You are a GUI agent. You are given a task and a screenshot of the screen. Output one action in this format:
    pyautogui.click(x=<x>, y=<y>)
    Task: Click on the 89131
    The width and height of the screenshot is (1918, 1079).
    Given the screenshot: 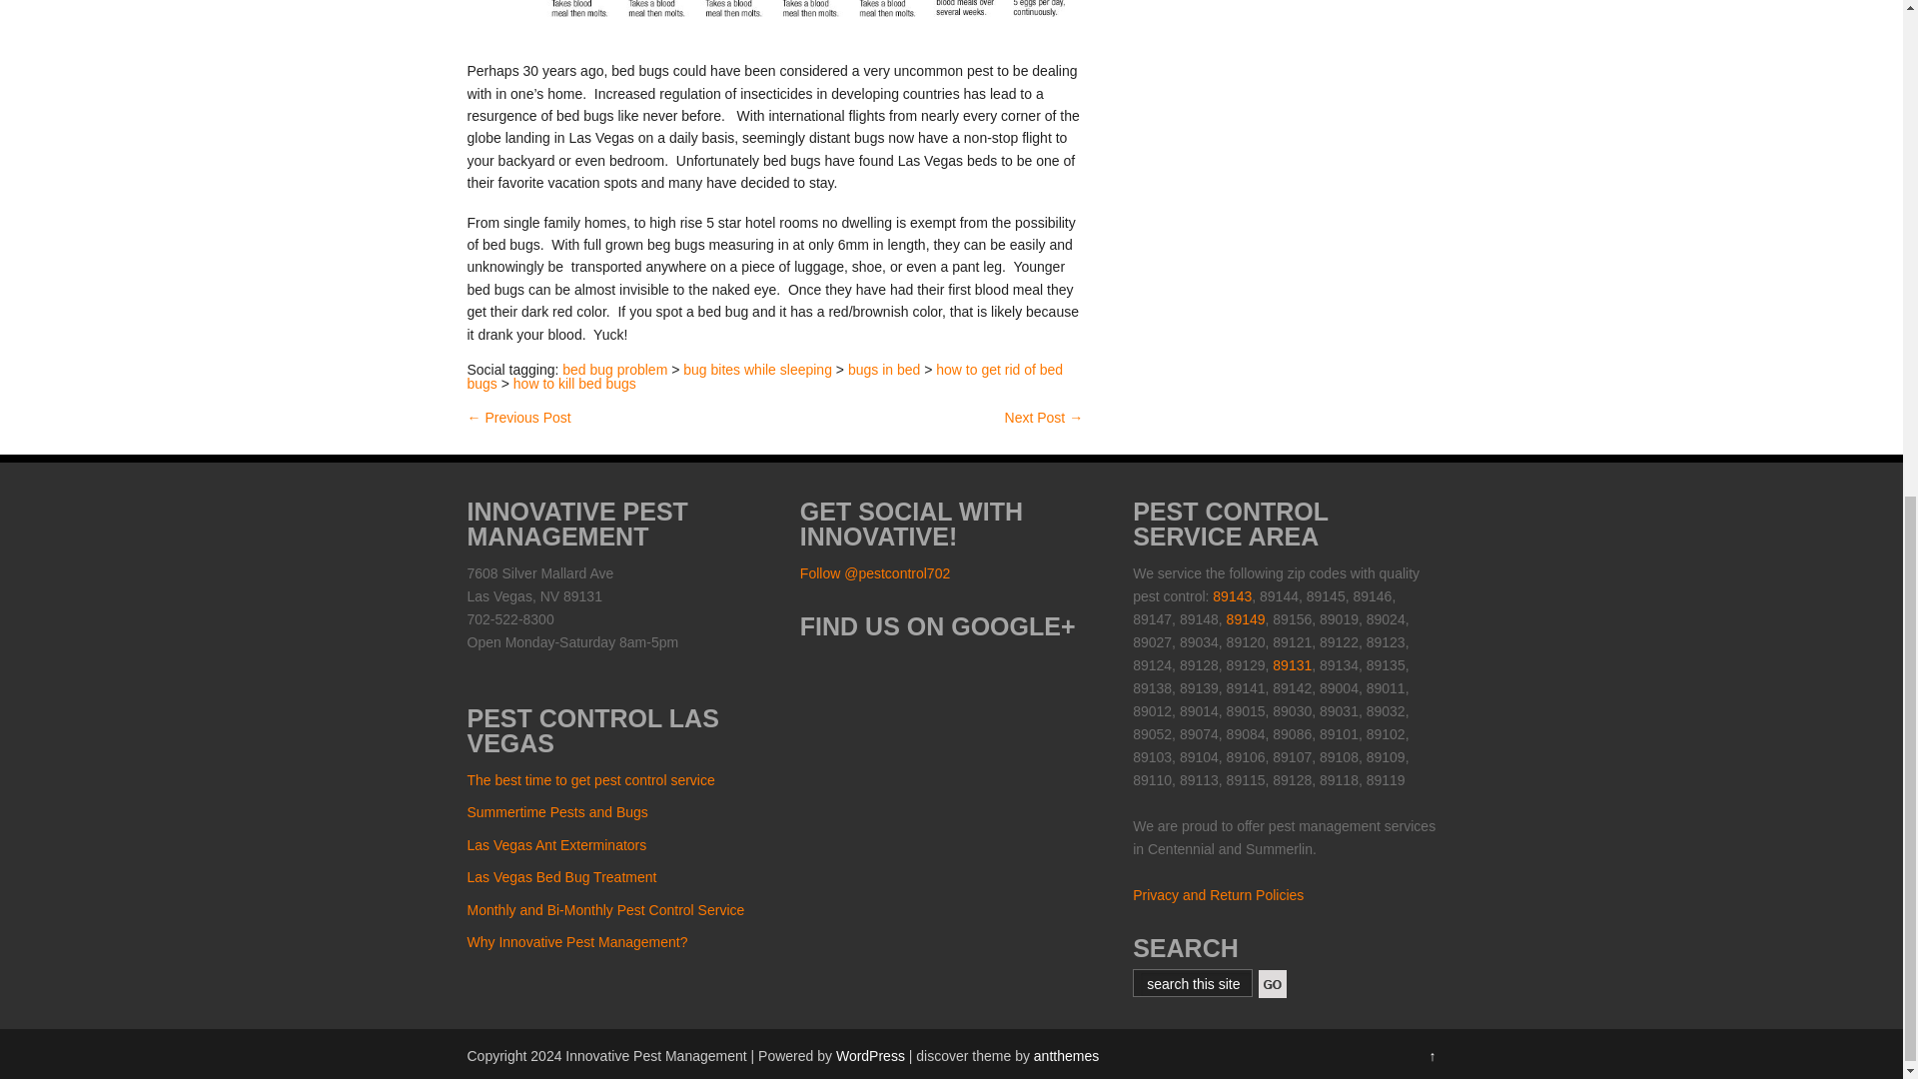 What is the action you would take?
    pyautogui.click(x=1293, y=664)
    